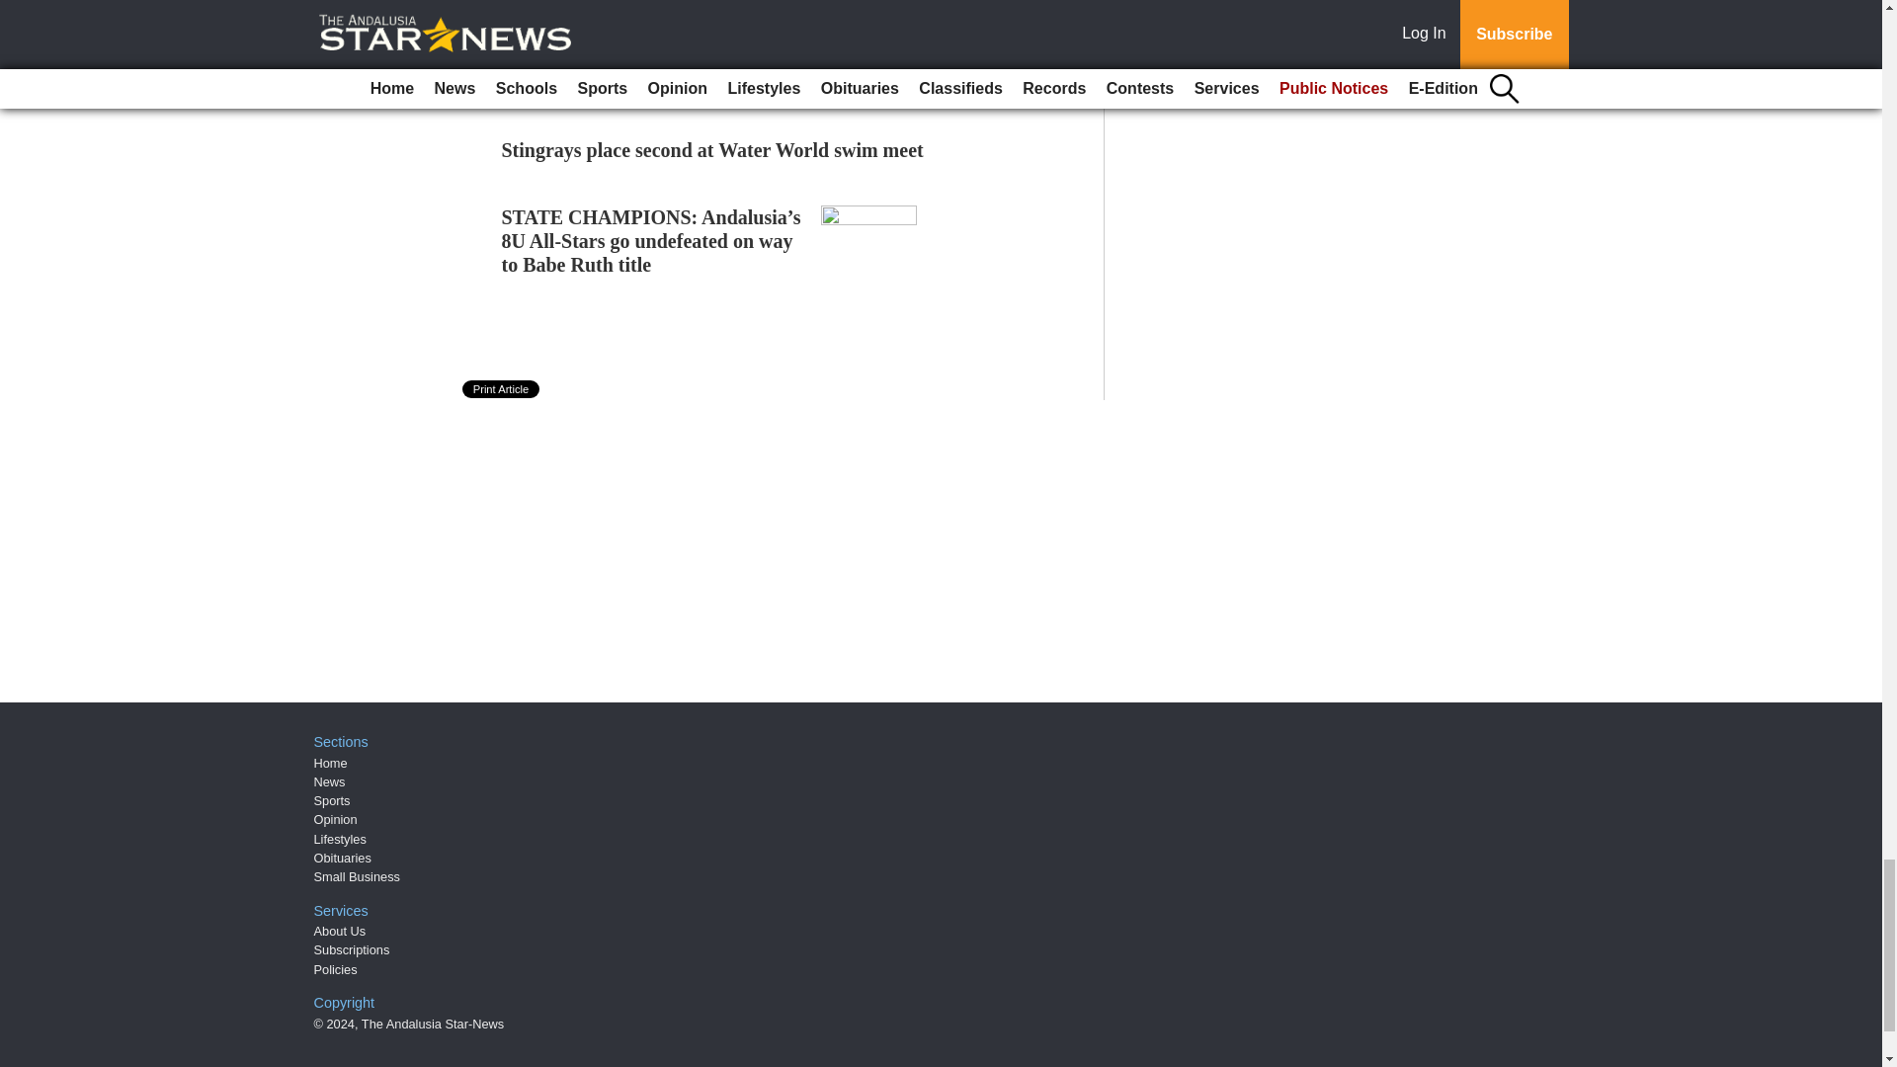 Image resolution: width=1897 pixels, height=1067 pixels. What do you see at coordinates (340, 840) in the screenshot?
I see `Lifestyles` at bounding box center [340, 840].